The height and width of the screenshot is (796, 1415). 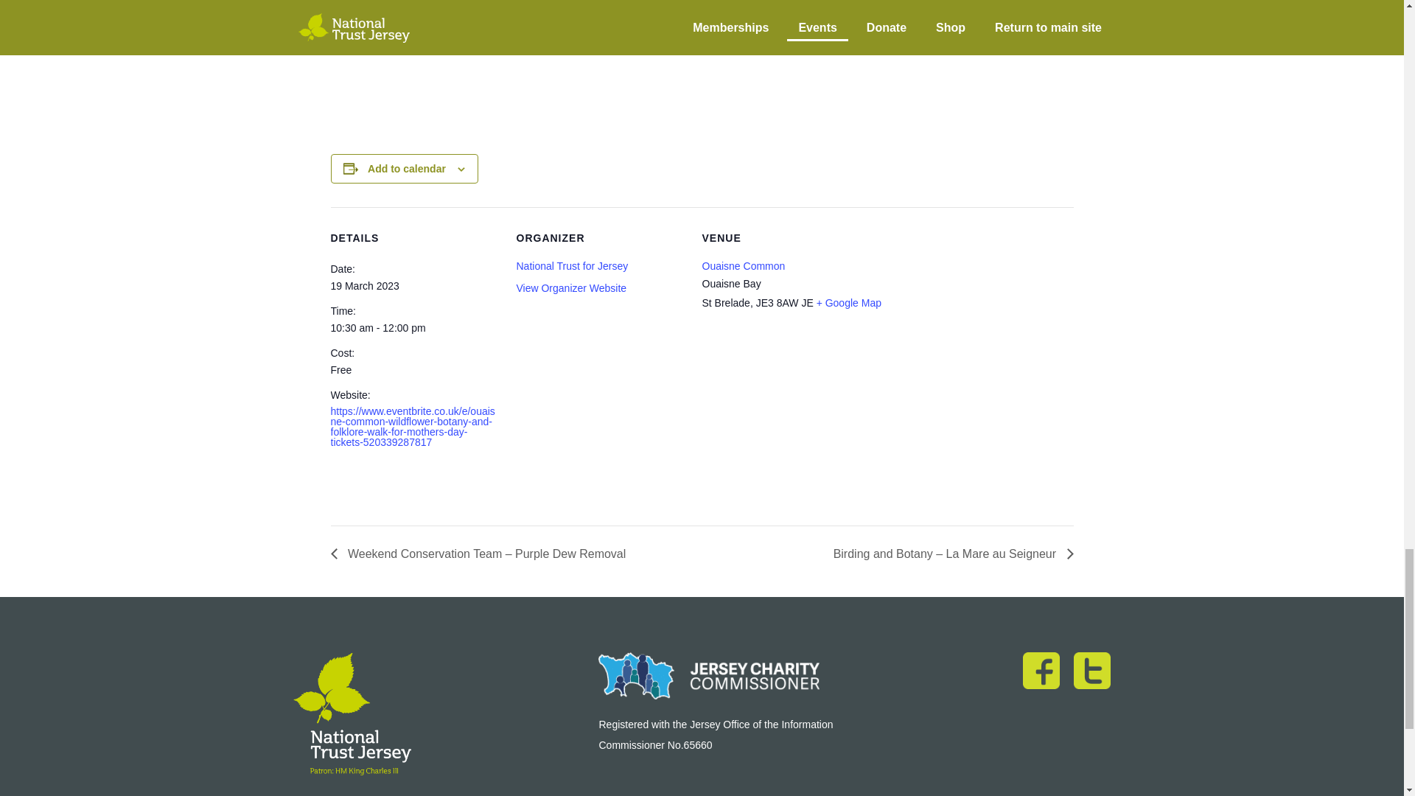 What do you see at coordinates (413, 328) in the screenshot?
I see `2023-03-19` at bounding box center [413, 328].